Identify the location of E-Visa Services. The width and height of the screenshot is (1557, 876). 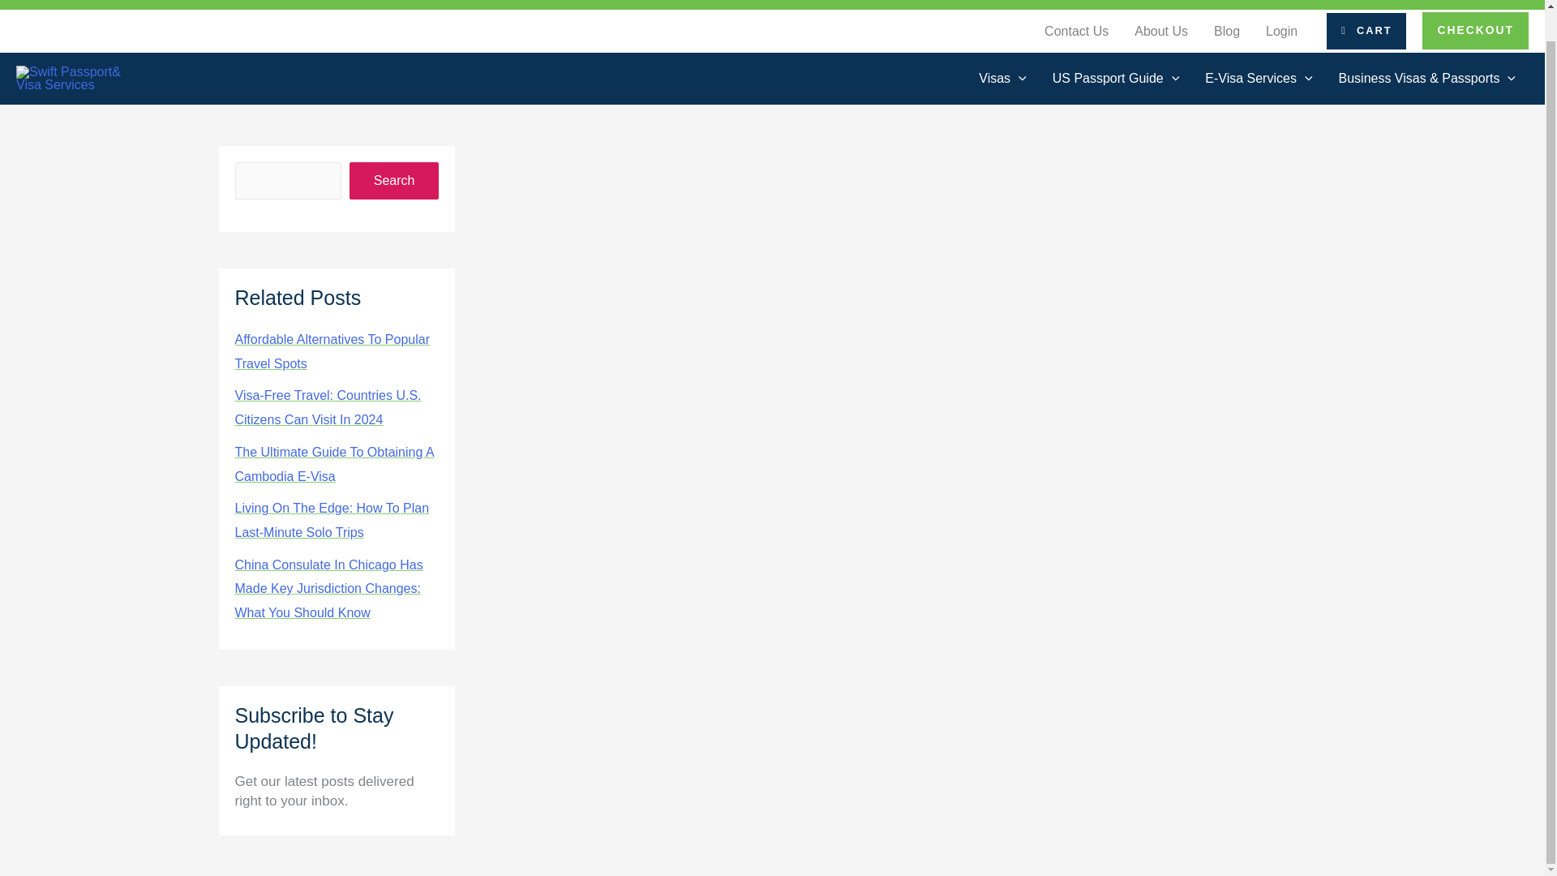
(1259, 79).